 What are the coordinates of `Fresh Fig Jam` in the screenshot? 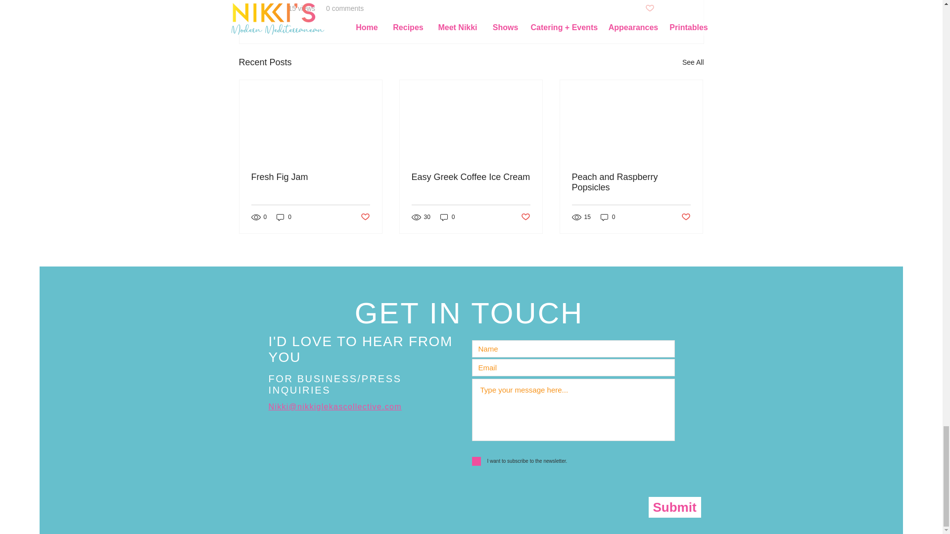 It's located at (311, 177).